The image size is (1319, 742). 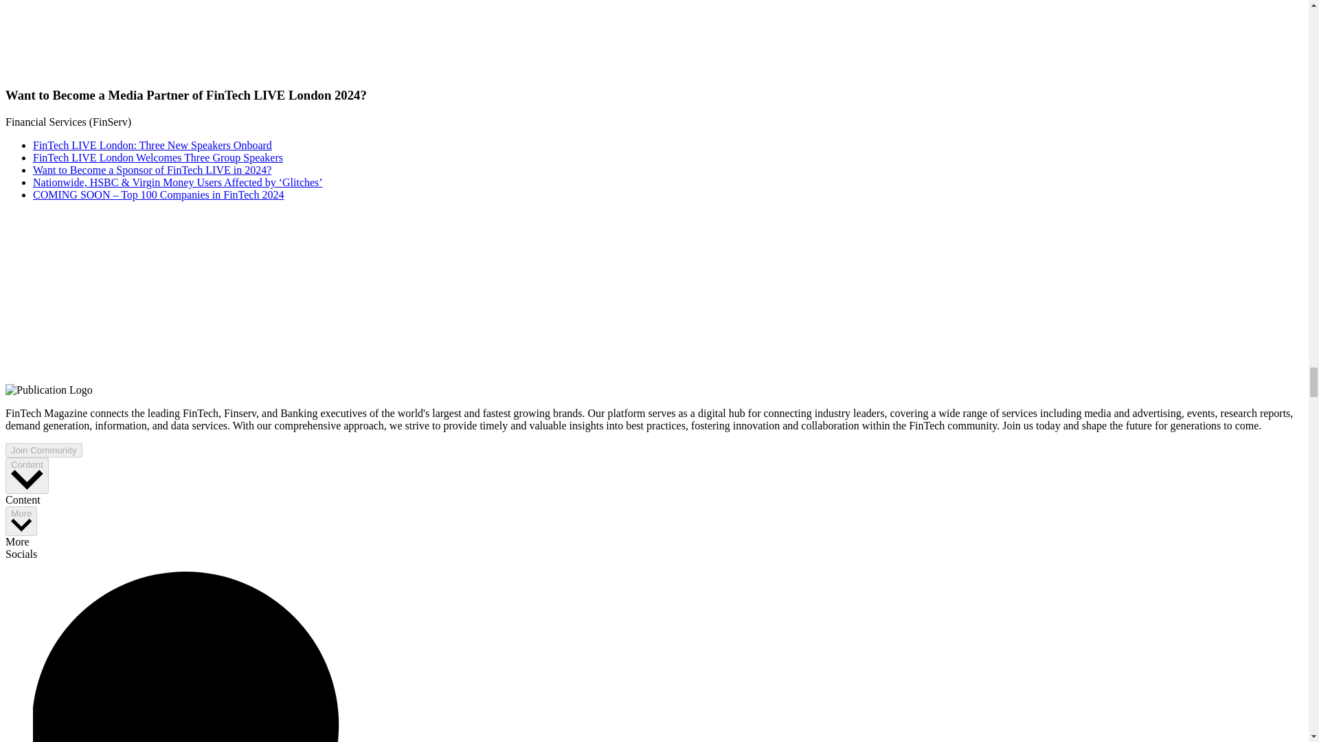 What do you see at coordinates (27, 475) in the screenshot?
I see `Content` at bounding box center [27, 475].